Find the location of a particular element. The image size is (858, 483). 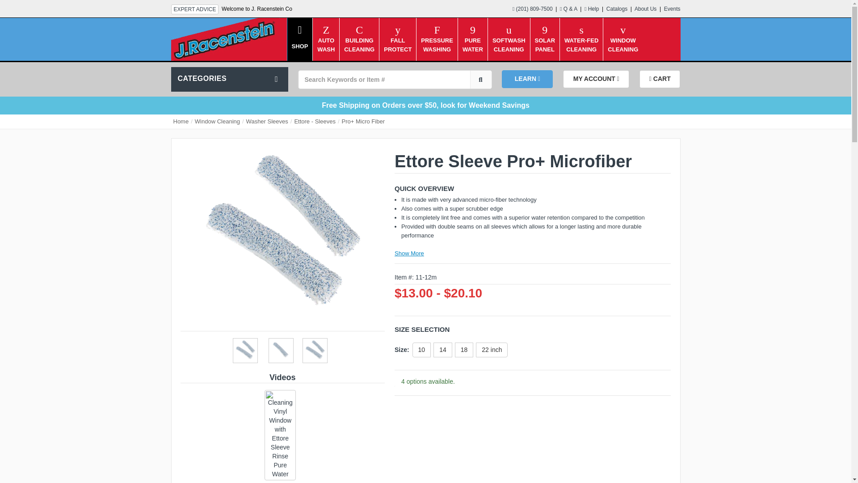

Window Cleaning is located at coordinates (545, 31).